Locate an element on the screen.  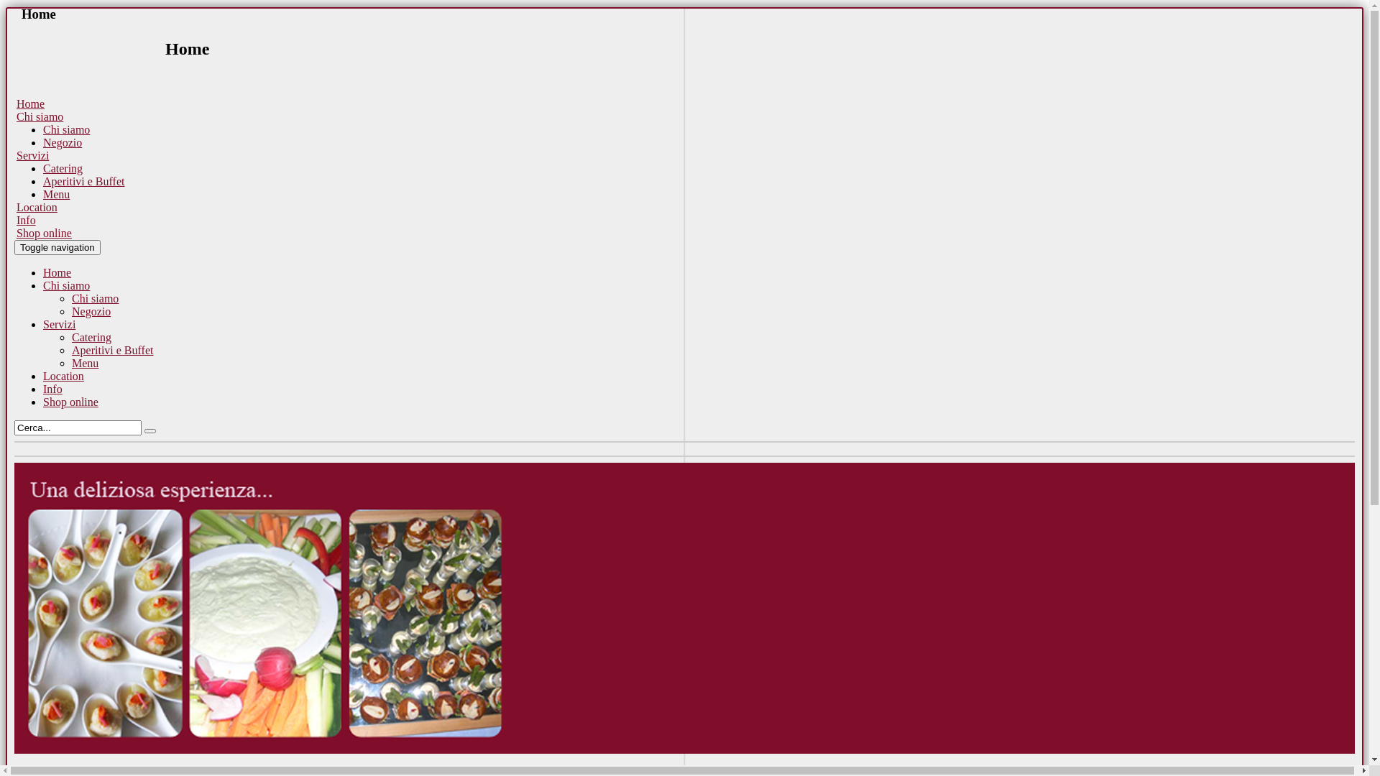
Home is located at coordinates (57, 273).